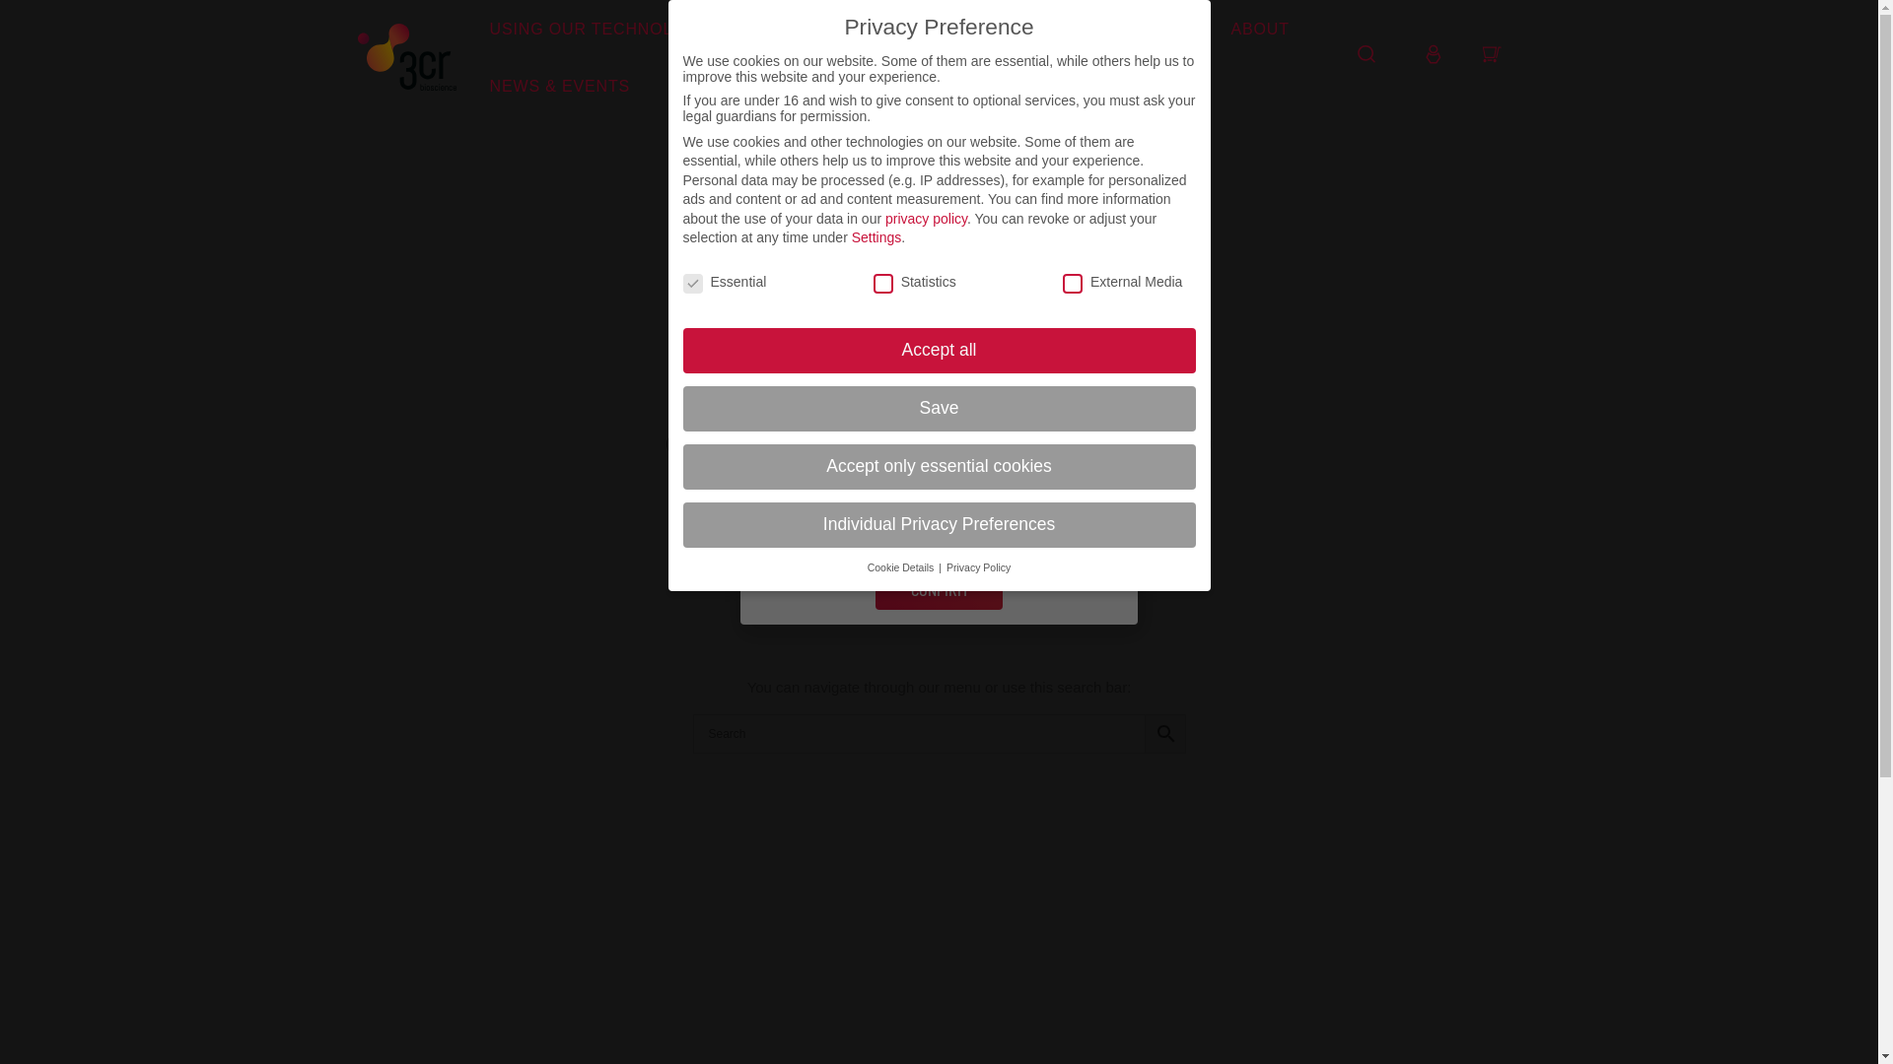 This screenshot has height=1064, width=1893. Describe the element at coordinates (939, 467) in the screenshot. I see `Accept only essential cookies` at that location.